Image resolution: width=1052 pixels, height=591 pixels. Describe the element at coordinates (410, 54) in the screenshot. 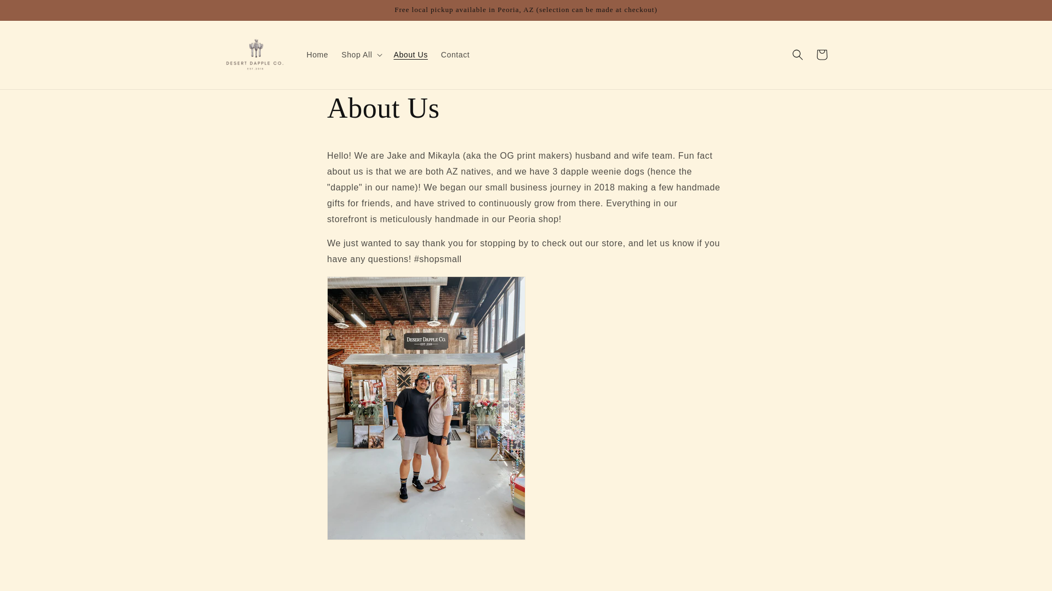

I see `About Us` at that location.